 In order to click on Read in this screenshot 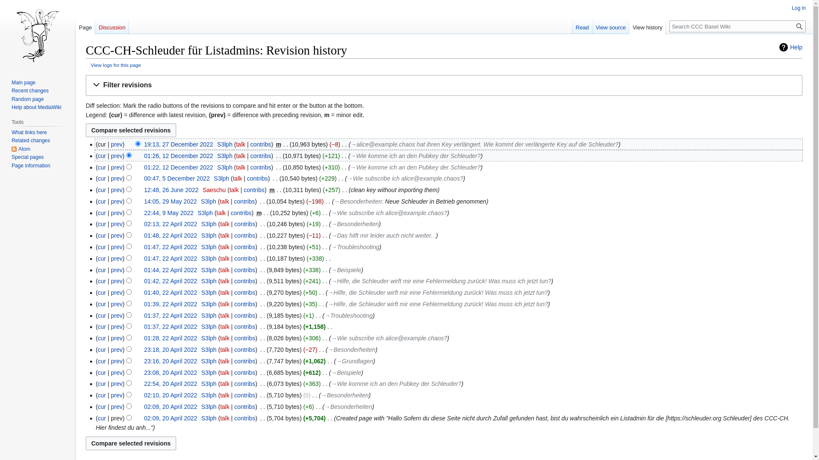, I will do `click(583, 26)`.